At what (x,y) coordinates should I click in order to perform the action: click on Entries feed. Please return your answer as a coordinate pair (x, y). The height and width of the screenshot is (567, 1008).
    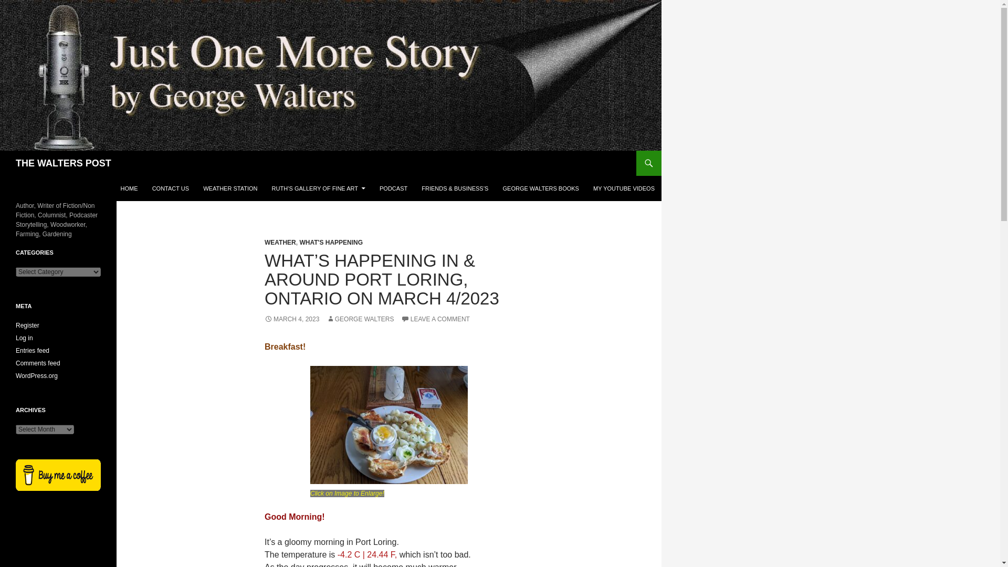
    Looking at the image, I should click on (33, 351).